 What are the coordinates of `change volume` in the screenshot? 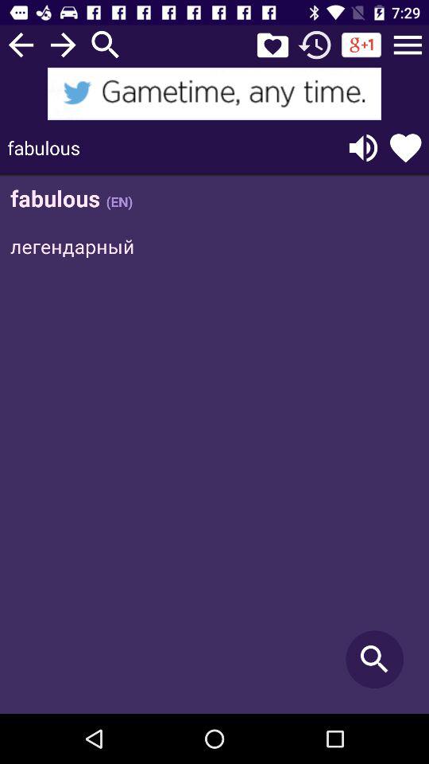 It's located at (363, 148).